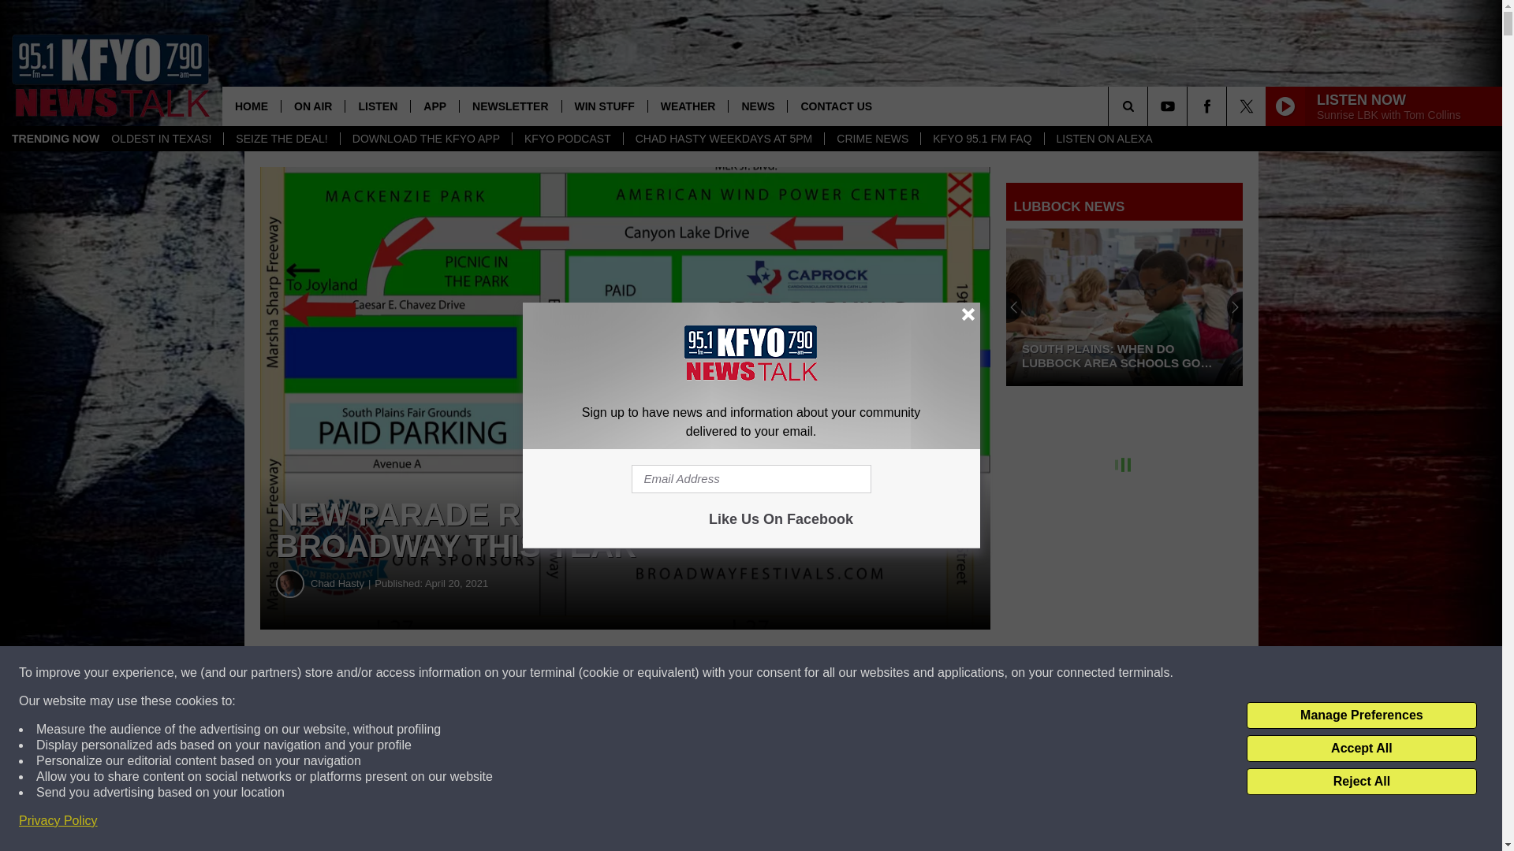 The height and width of the screenshot is (851, 1514). What do you see at coordinates (434, 106) in the screenshot?
I see `APP` at bounding box center [434, 106].